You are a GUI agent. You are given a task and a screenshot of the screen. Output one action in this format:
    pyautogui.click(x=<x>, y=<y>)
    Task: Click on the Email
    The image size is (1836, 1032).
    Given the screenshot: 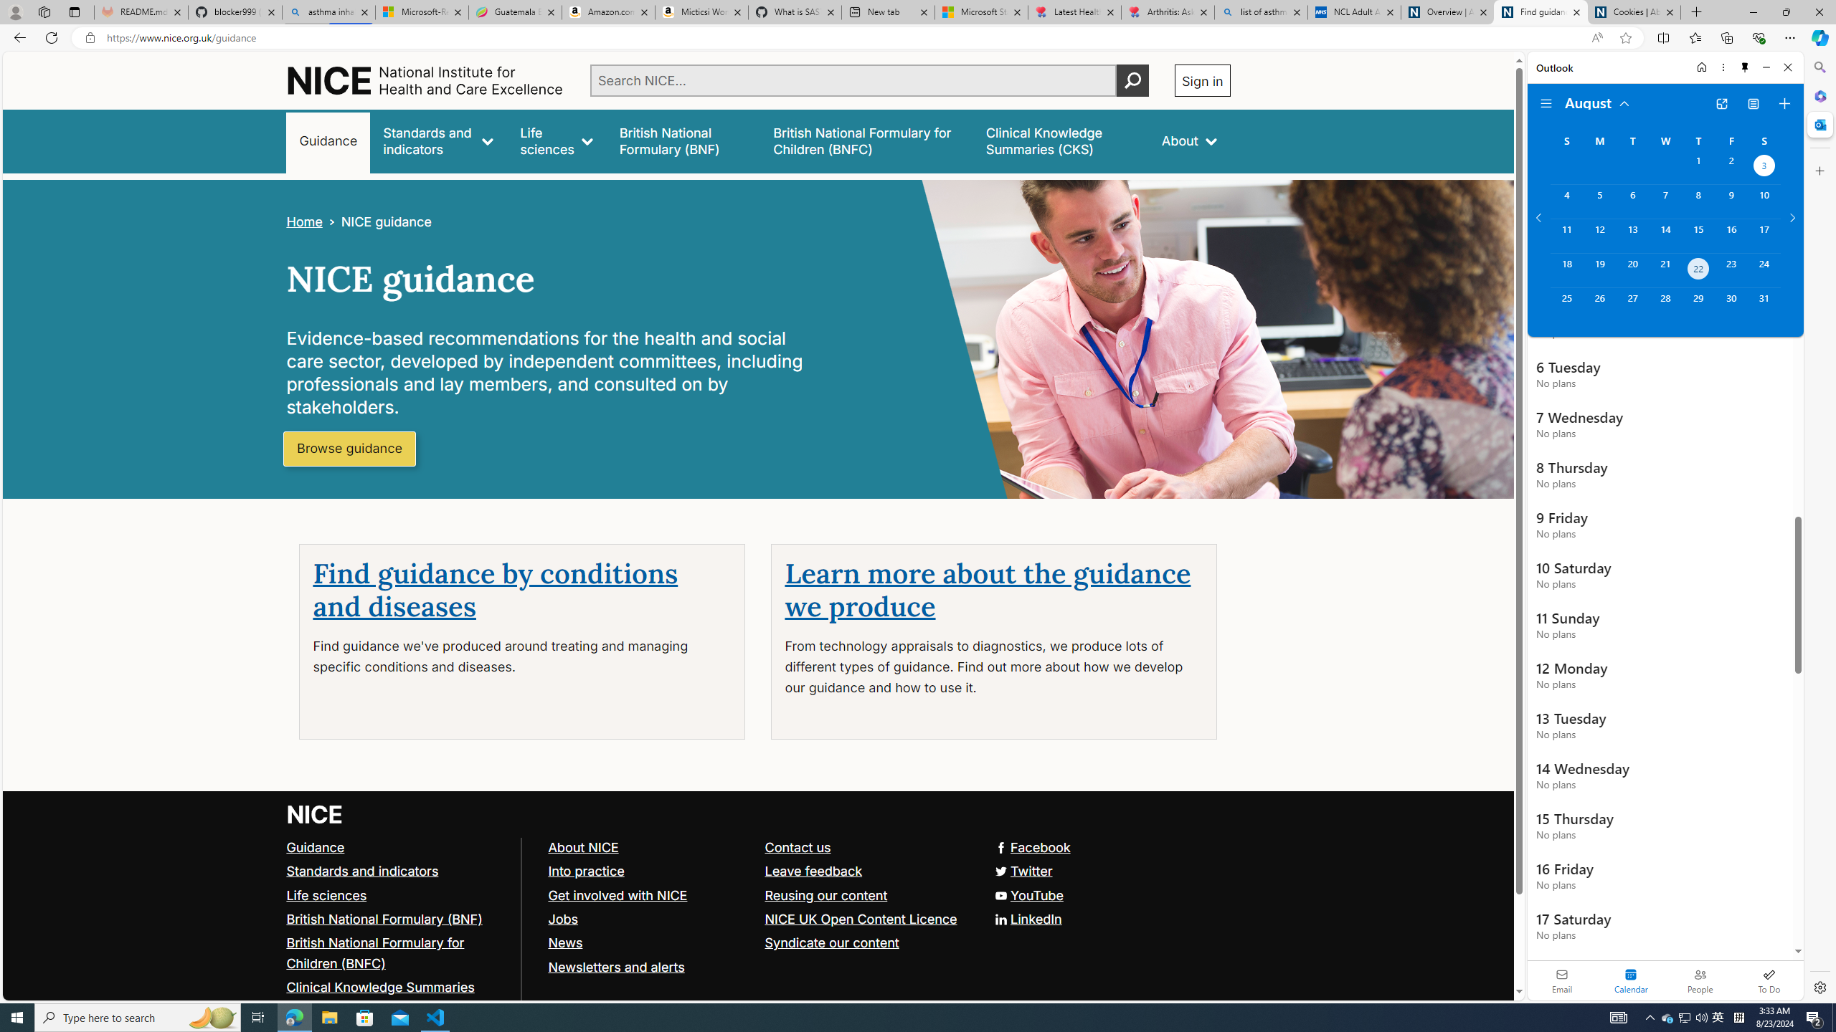 What is the action you would take?
    pyautogui.click(x=1562, y=980)
    